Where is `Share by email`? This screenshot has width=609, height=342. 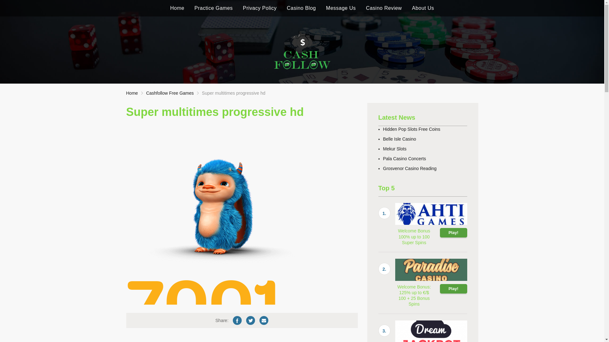 Share by email is located at coordinates (264, 320).